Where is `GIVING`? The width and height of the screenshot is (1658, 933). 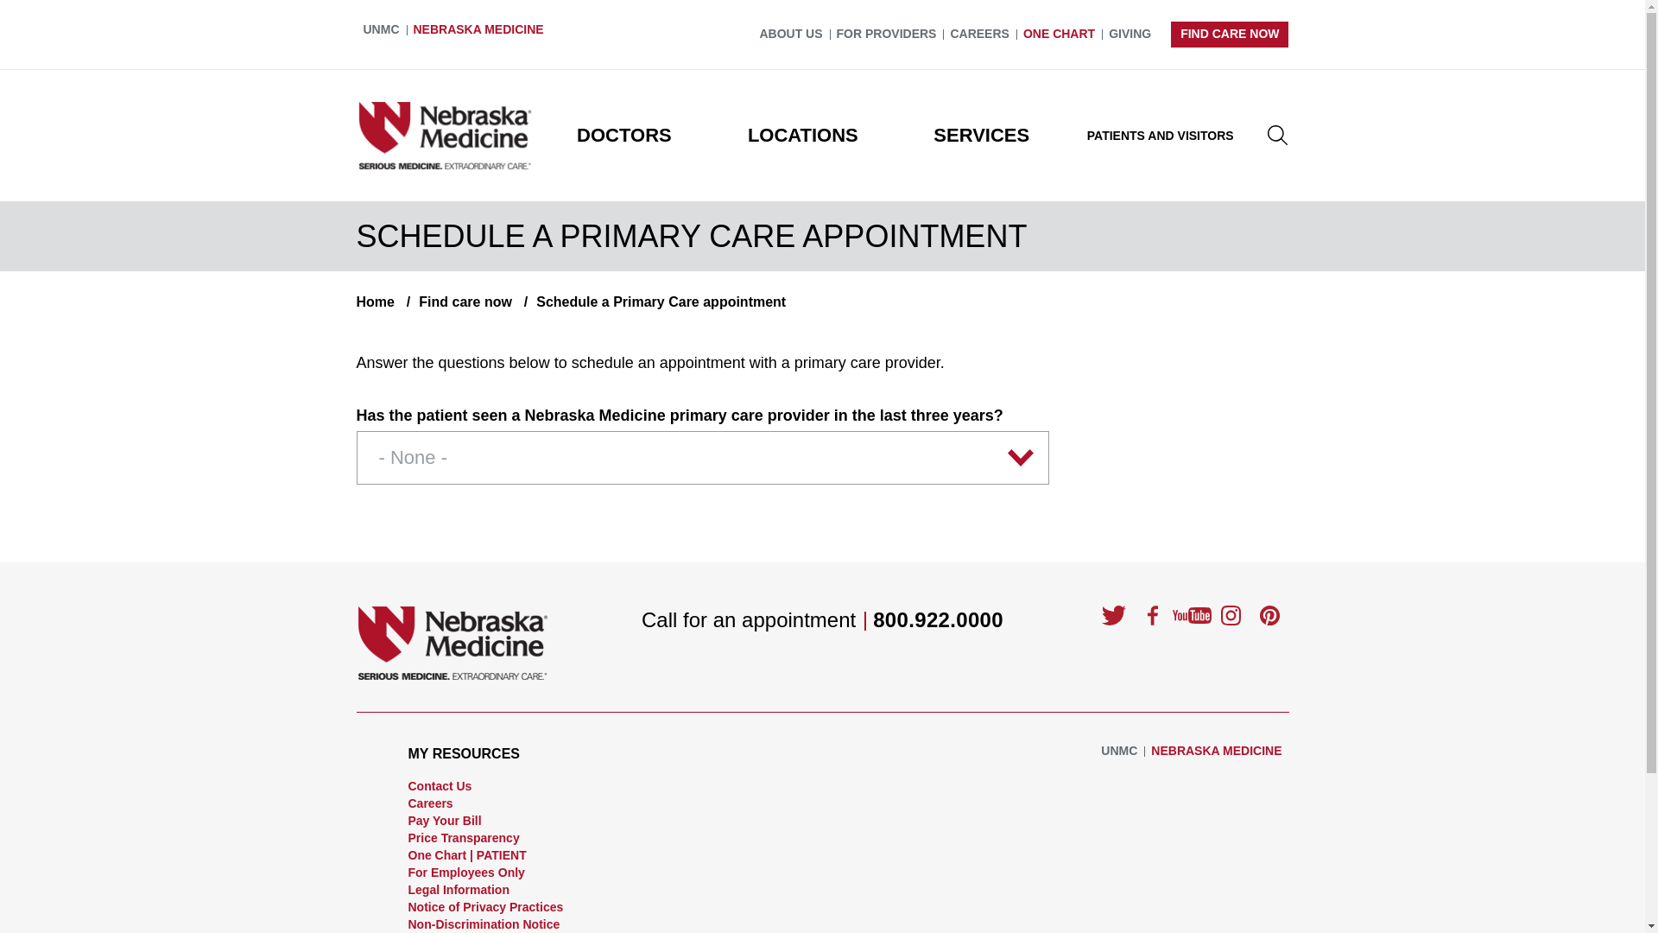 GIVING is located at coordinates (1130, 35).